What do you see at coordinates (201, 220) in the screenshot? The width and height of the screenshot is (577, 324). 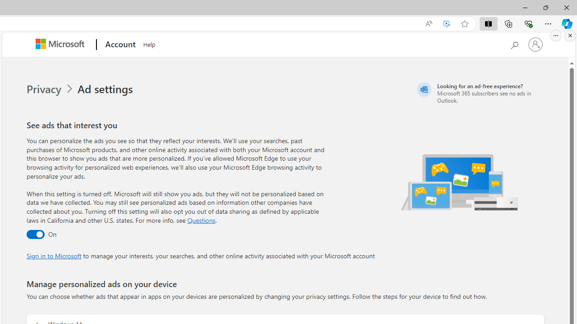 I see `Go to Questions section` at bounding box center [201, 220].